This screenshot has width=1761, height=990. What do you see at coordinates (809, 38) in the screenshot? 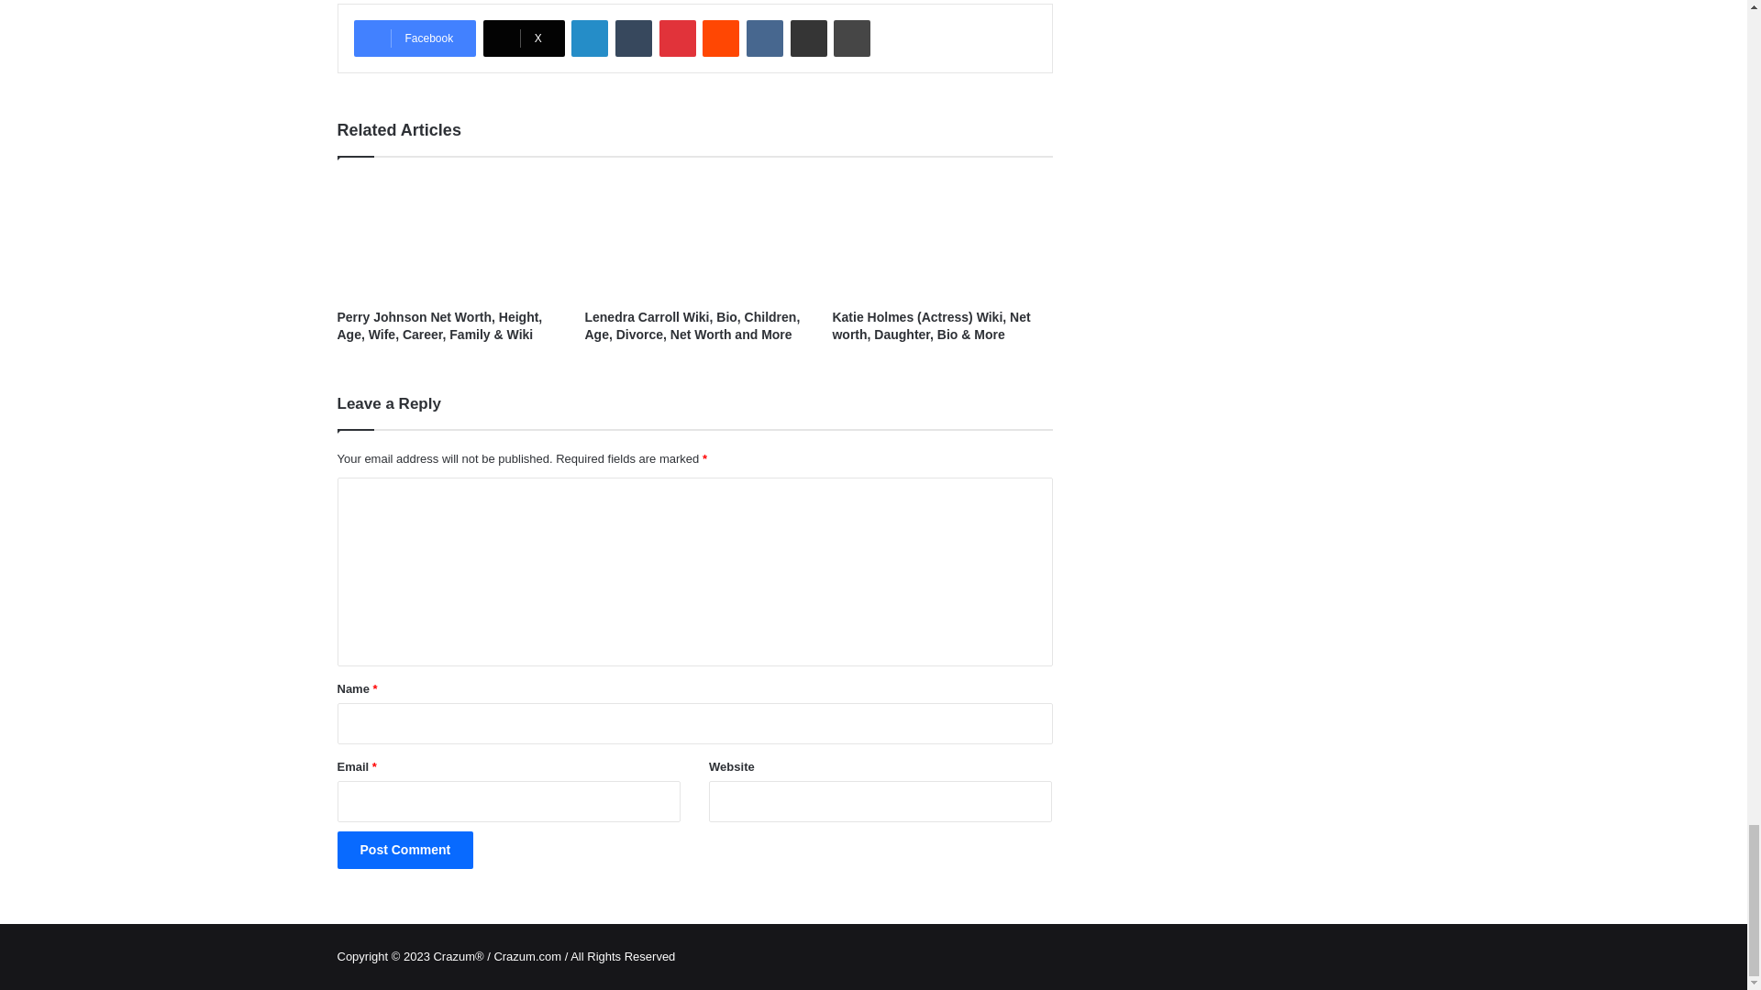
I see `Share via Email` at bounding box center [809, 38].